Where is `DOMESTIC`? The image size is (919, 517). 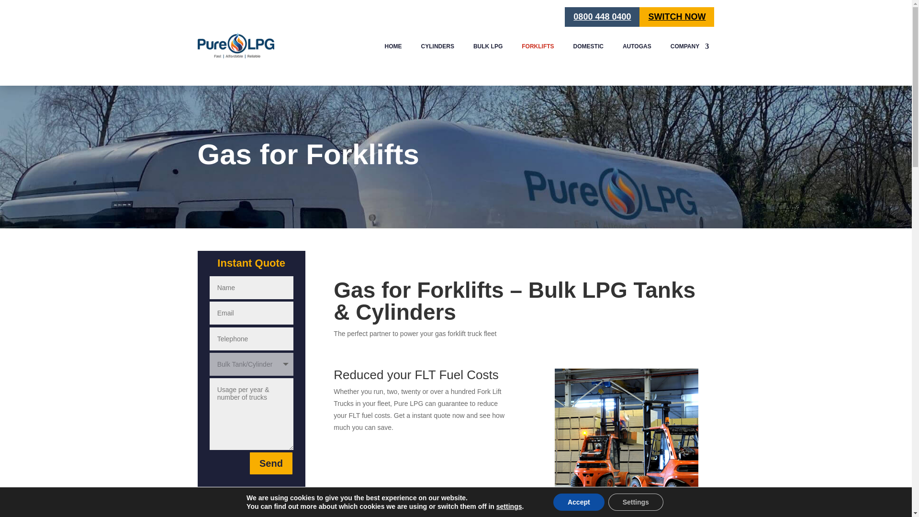 DOMESTIC is located at coordinates (589, 48).